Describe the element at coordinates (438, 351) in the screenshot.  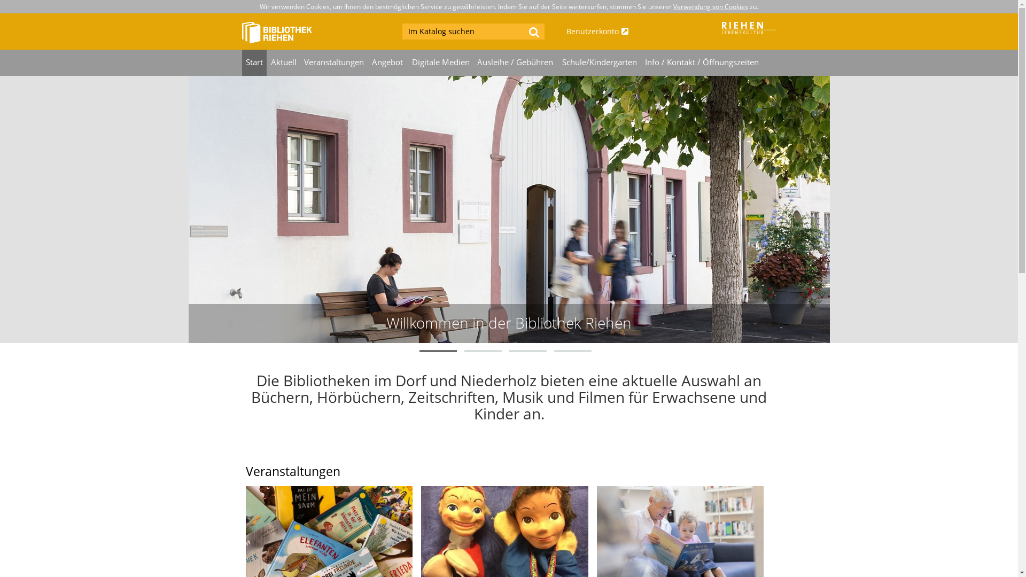
I see `1` at that location.